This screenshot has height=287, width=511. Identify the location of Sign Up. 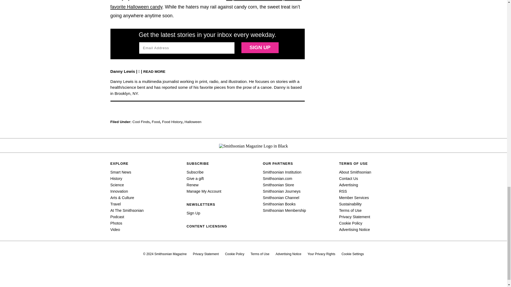
(260, 47).